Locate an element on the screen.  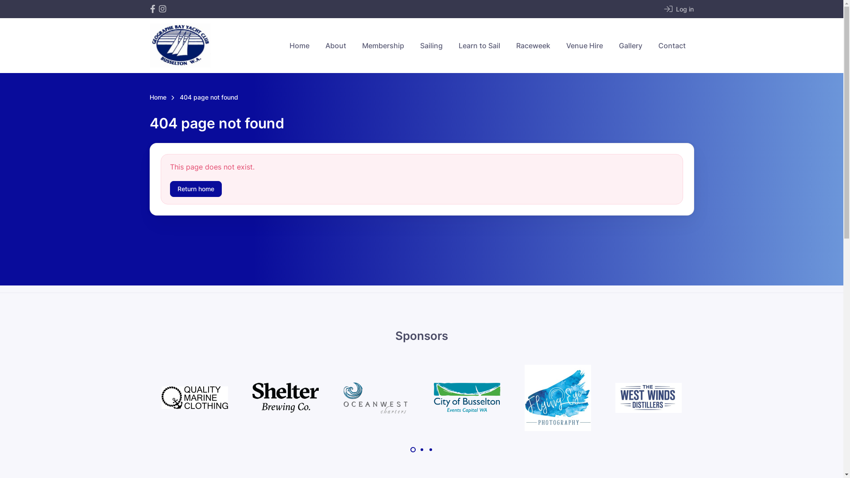
The West Winds Distillers is located at coordinates (649, 398).